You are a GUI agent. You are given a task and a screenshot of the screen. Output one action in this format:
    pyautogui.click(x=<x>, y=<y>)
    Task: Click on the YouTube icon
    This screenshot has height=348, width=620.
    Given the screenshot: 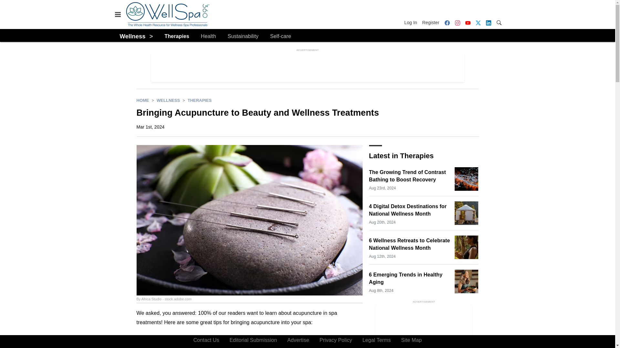 What is the action you would take?
    pyautogui.click(x=468, y=23)
    